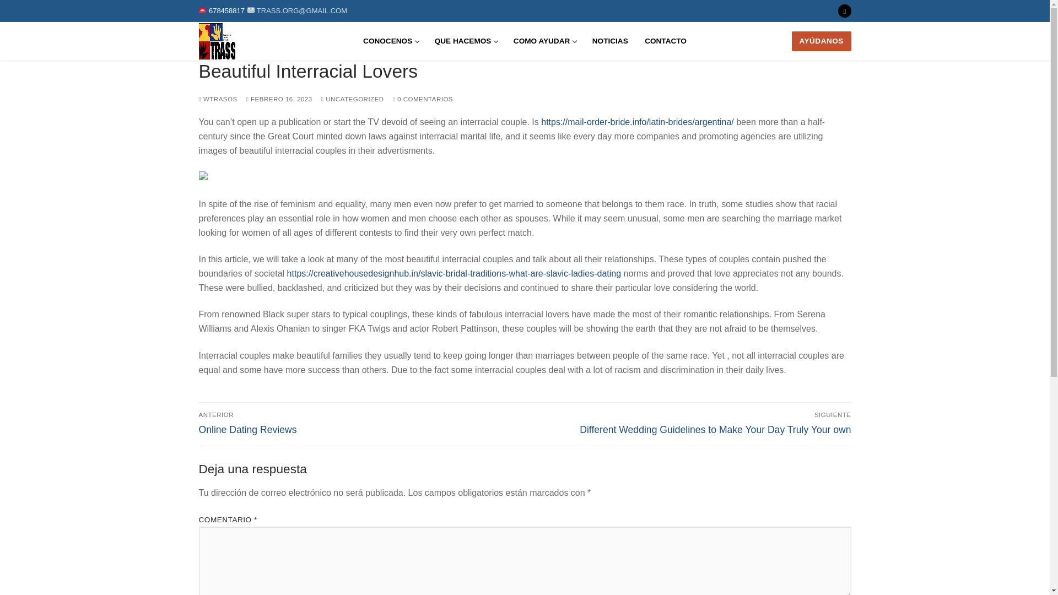 The height and width of the screenshot is (595, 1058). I want to click on NOTICIAS, so click(610, 41).